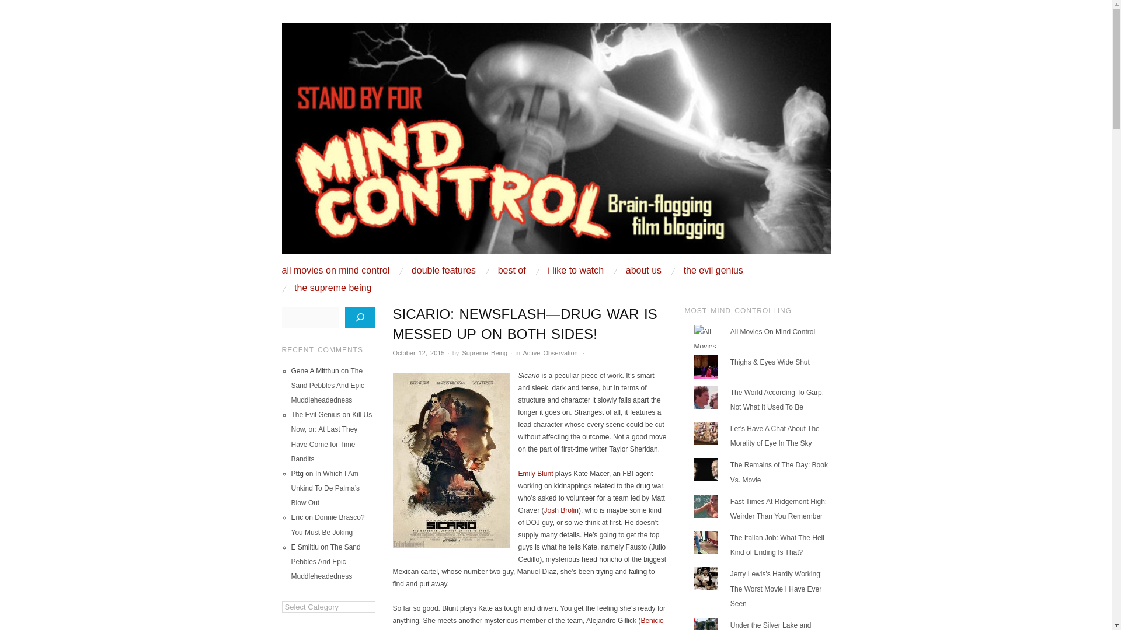  I want to click on The World According To Garp: Not What It Used To Be, so click(777, 400).